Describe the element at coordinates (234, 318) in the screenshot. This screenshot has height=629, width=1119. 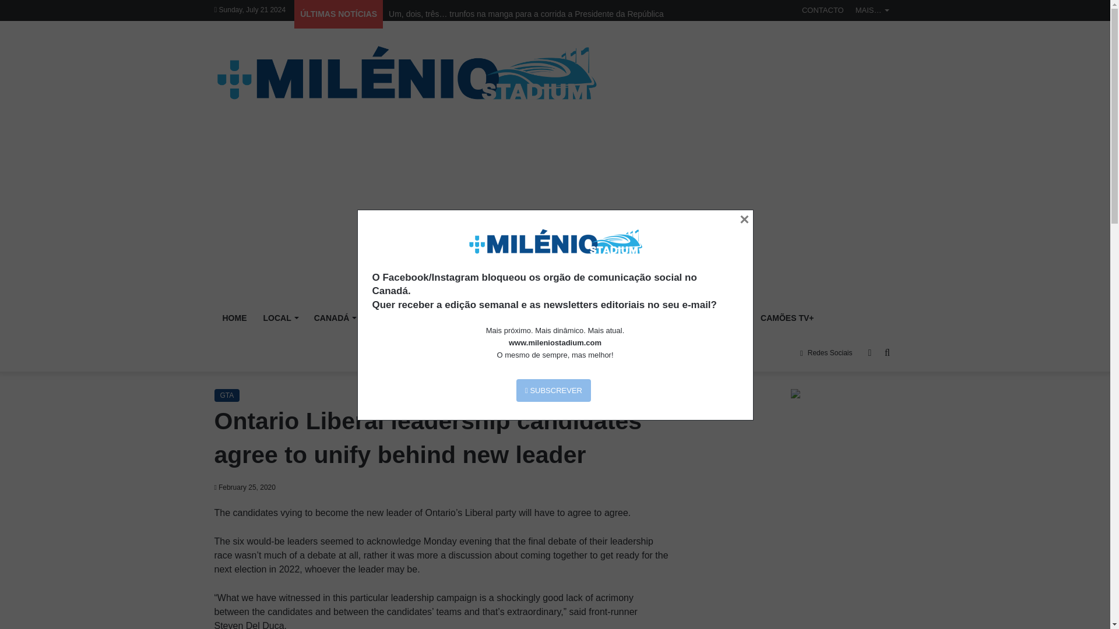
I see `HOME` at that location.